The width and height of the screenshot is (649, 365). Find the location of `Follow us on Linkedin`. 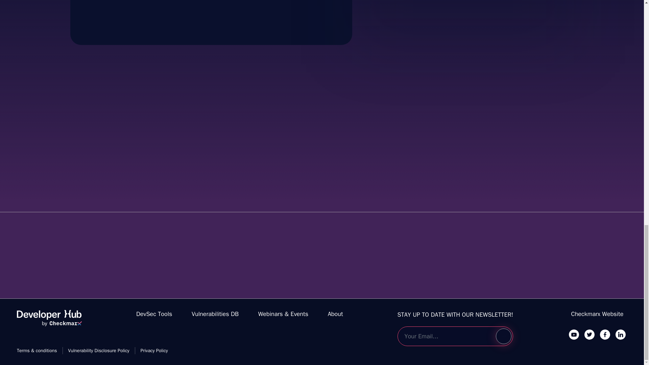

Follow us on Linkedin is located at coordinates (620, 334).